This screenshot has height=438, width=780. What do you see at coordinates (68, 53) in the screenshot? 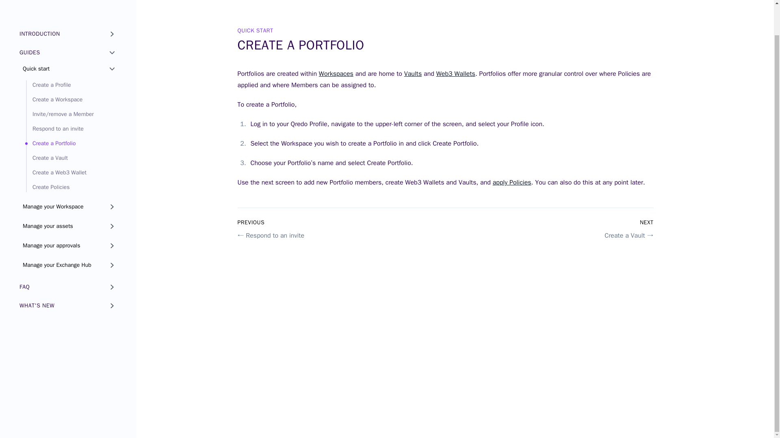
I see `GUIDES` at bounding box center [68, 53].